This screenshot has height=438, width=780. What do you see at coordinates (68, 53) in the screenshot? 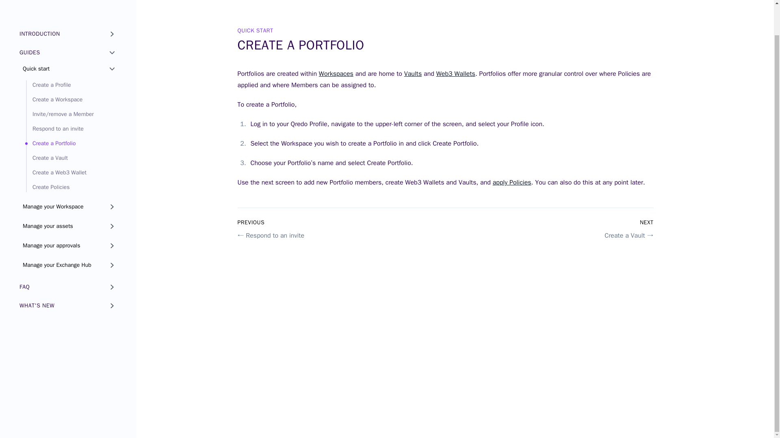
I see `GUIDES` at bounding box center [68, 53].